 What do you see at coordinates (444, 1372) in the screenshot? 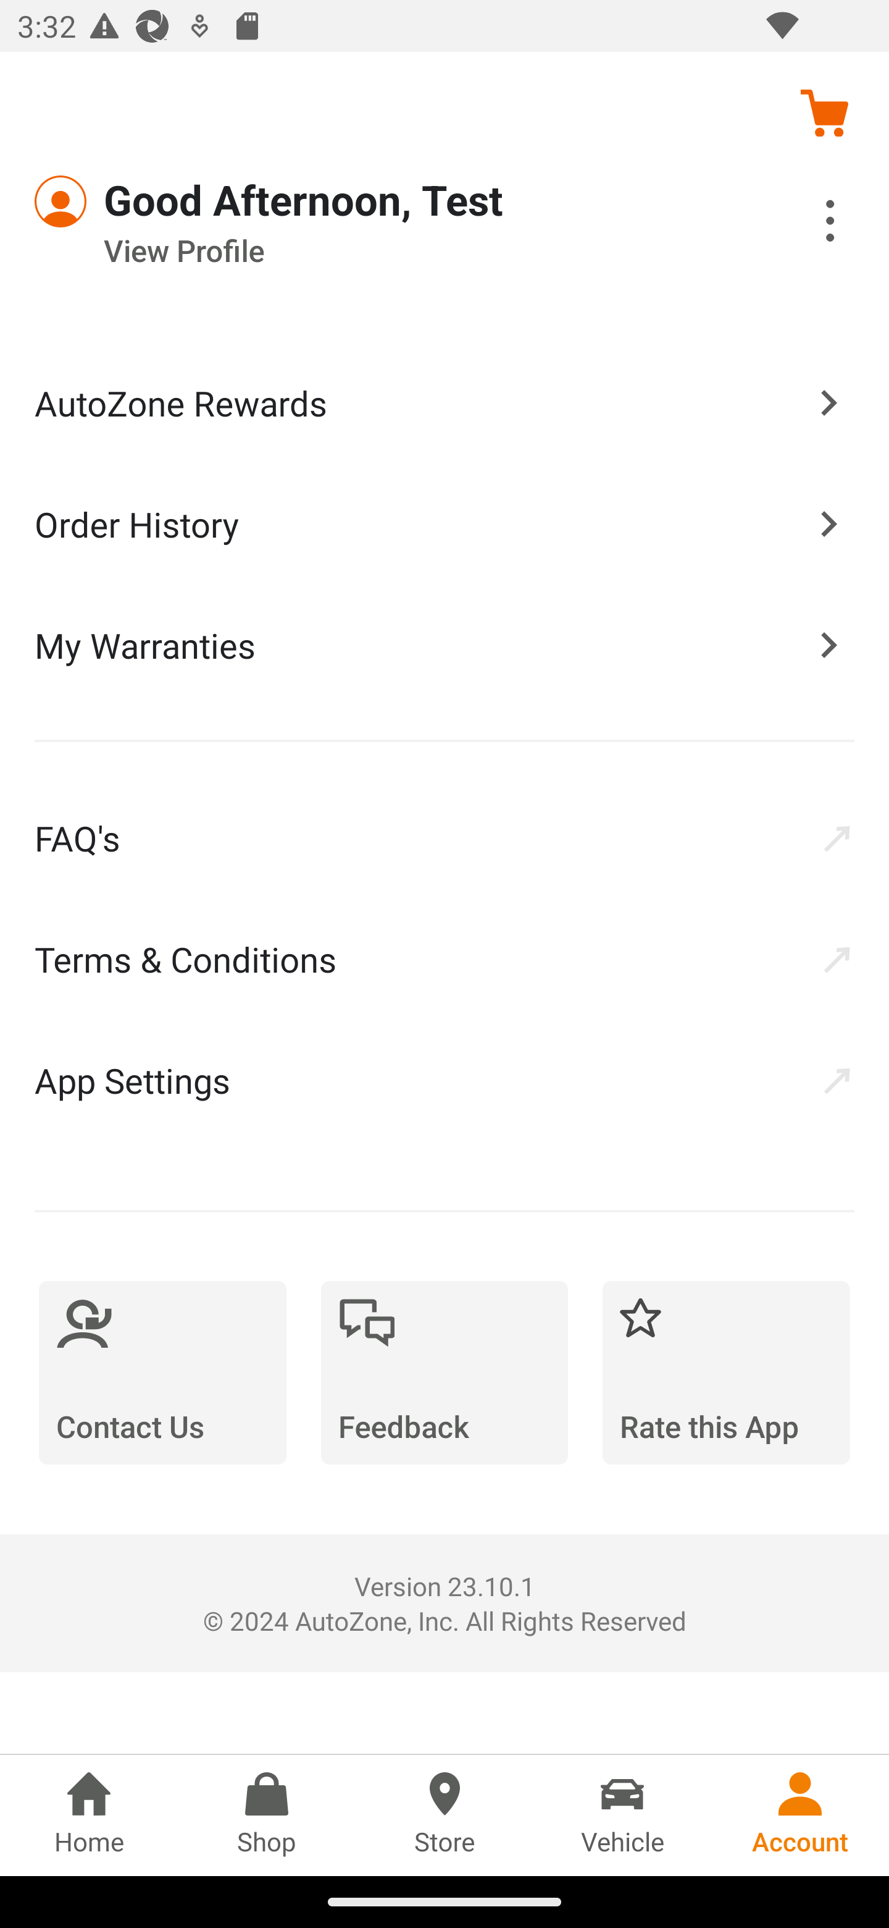
I see `Feedback` at bounding box center [444, 1372].